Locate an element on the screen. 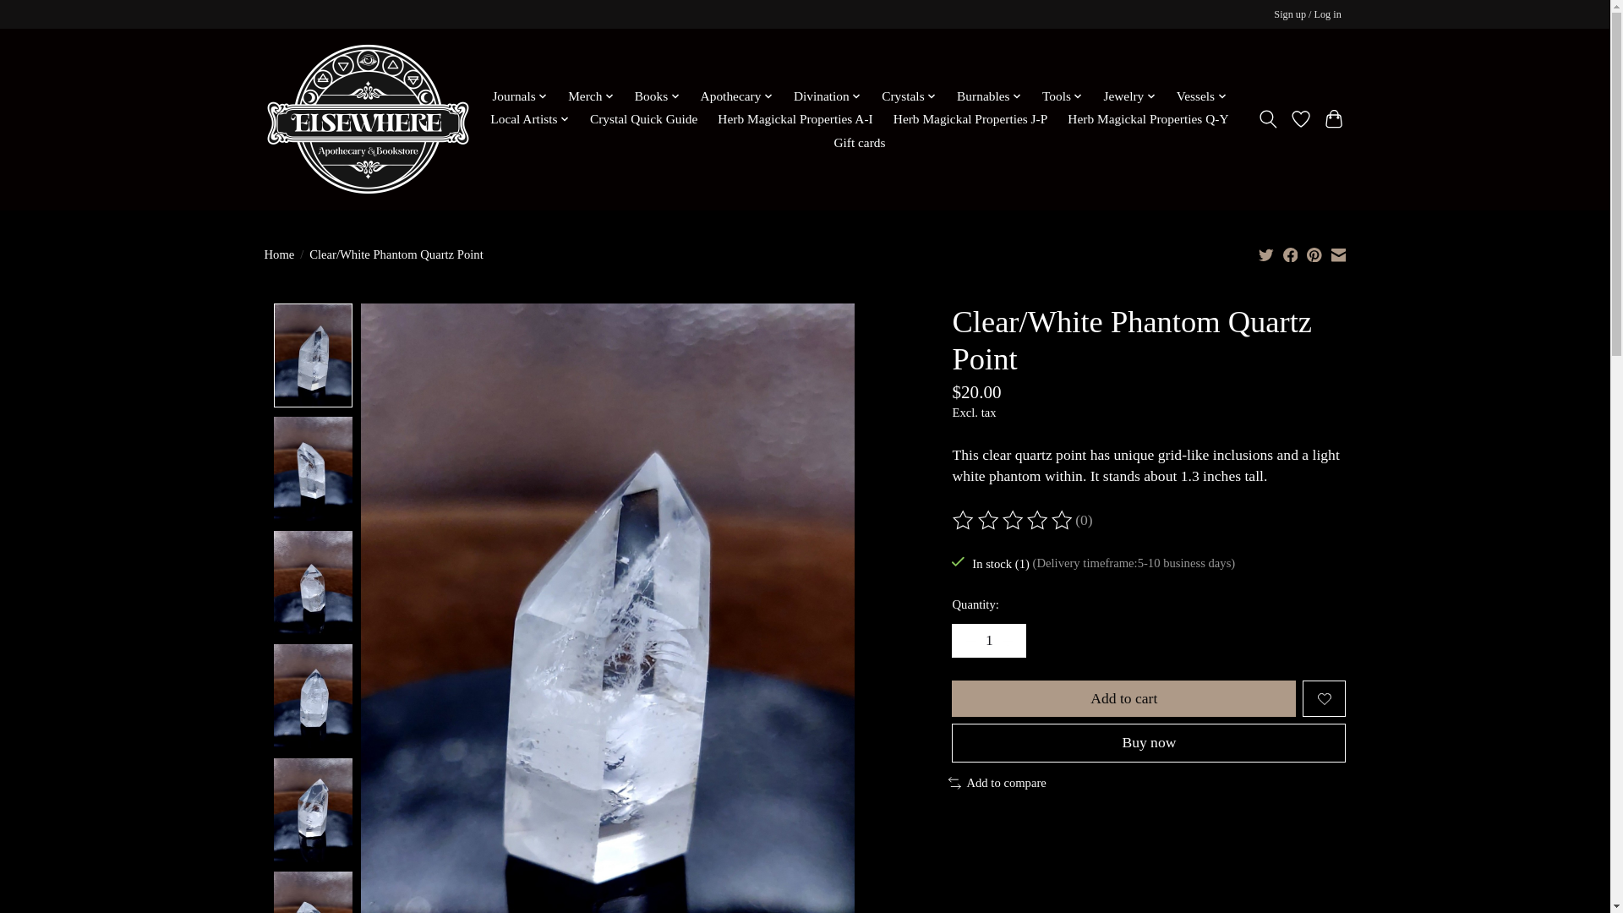 The height and width of the screenshot is (913, 1623). Apothecary is located at coordinates (736, 96).